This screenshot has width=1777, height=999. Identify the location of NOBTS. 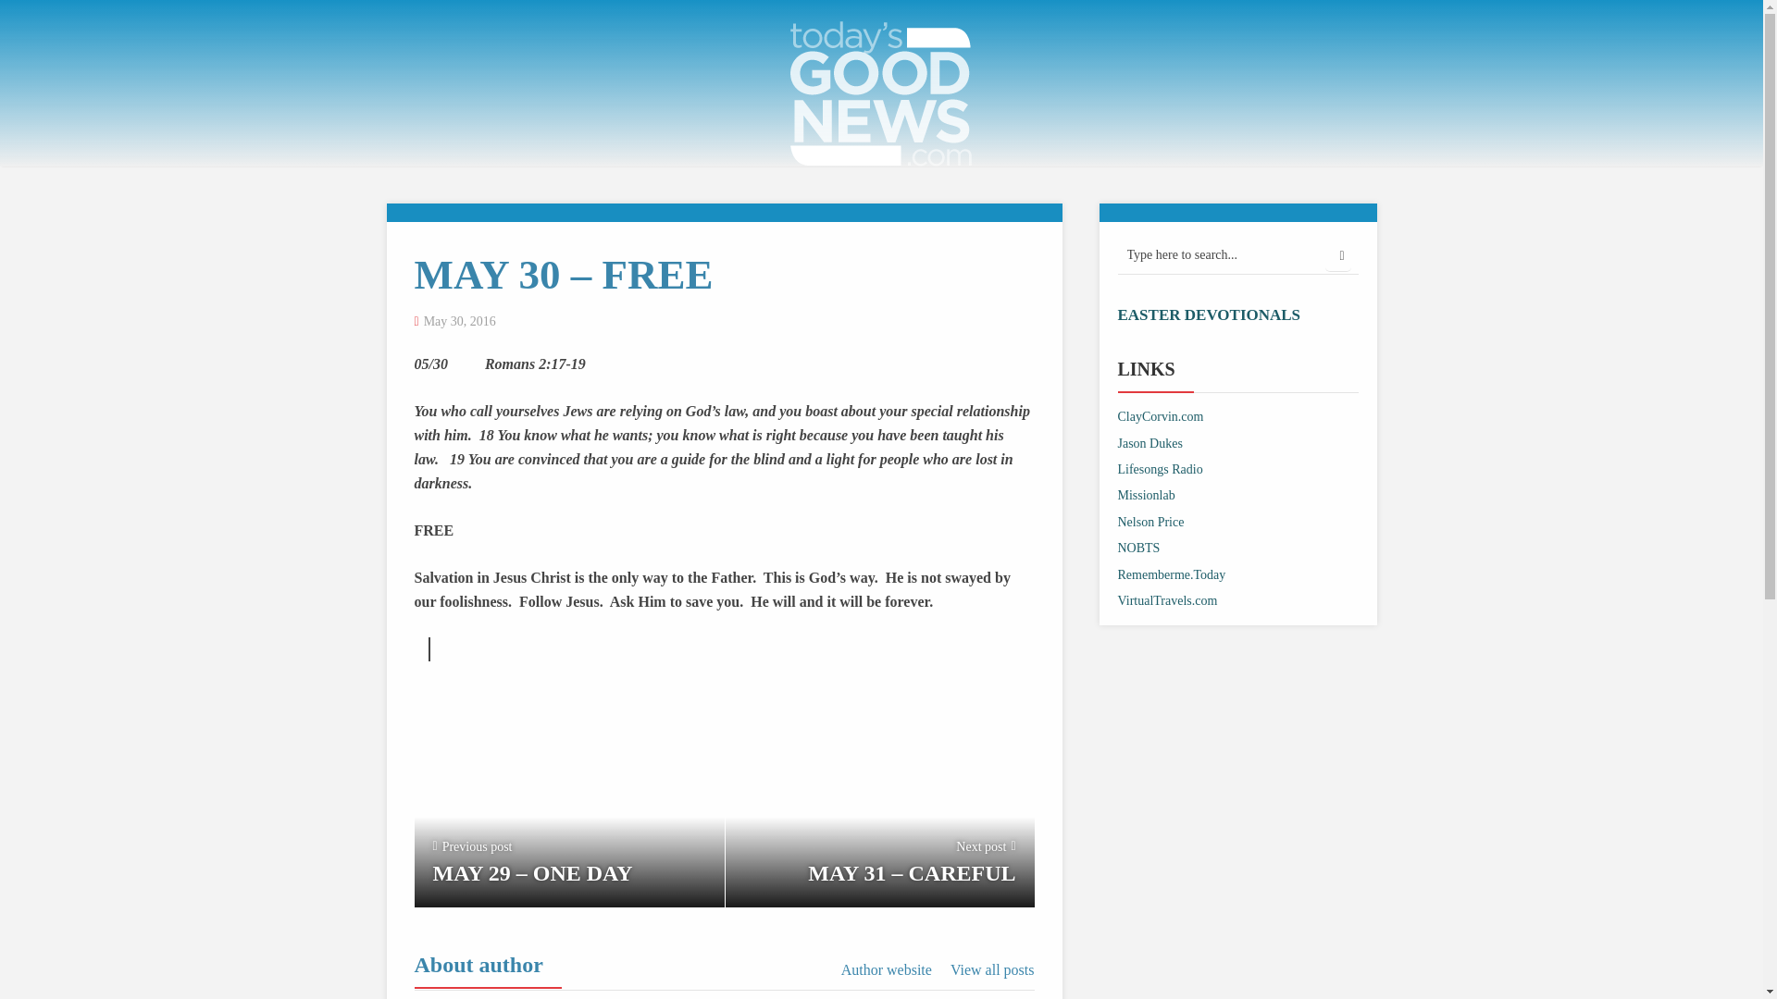
(1138, 548).